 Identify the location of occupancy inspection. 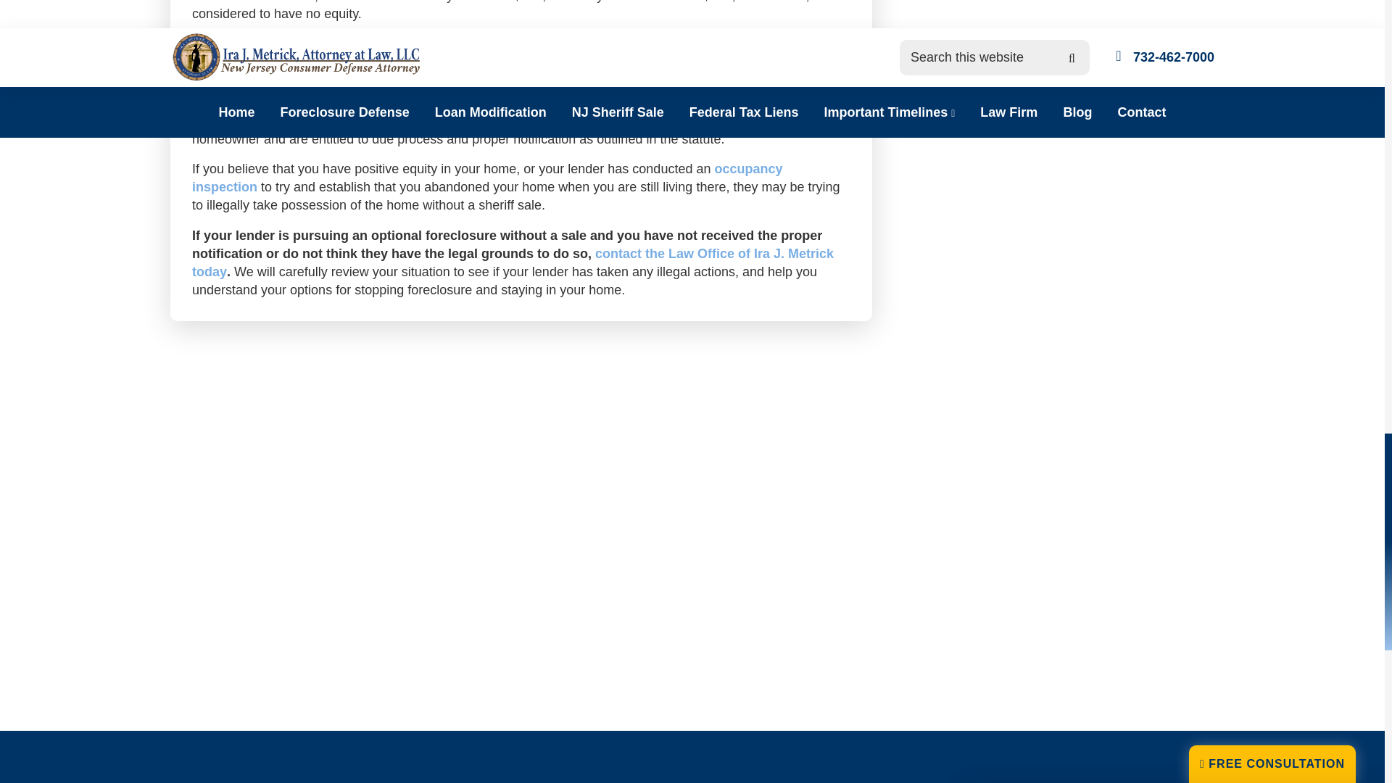
(487, 177).